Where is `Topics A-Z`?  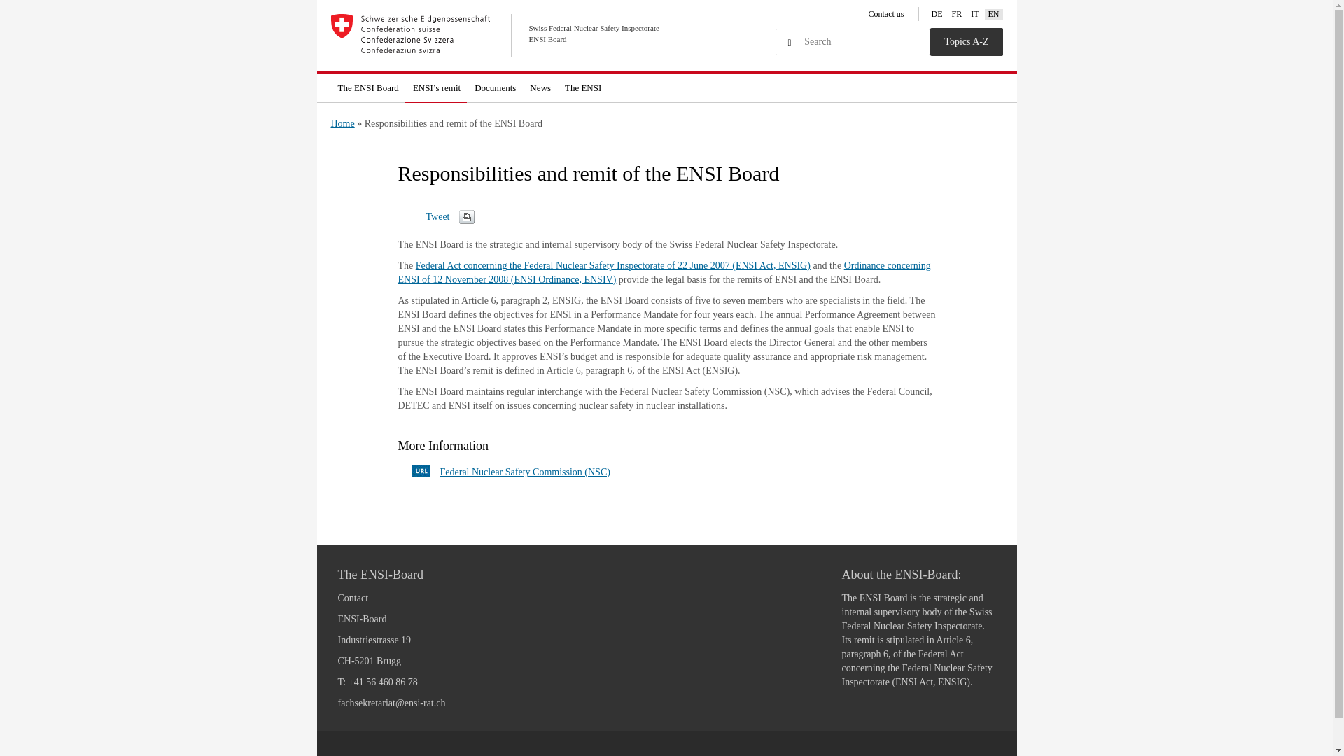
Topics A-Z is located at coordinates (966, 41).